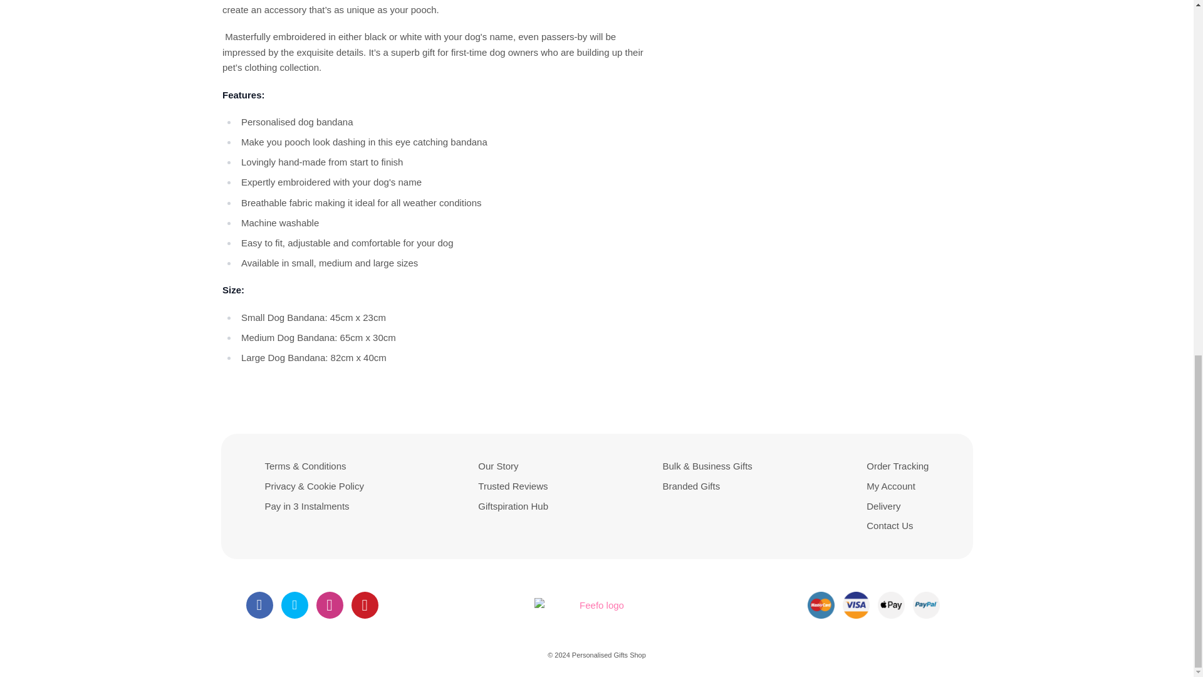 Image resolution: width=1203 pixels, height=677 pixels. What do you see at coordinates (513, 486) in the screenshot?
I see `Personalised Gifts Shop Reviews` at bounding box center [513, 486].